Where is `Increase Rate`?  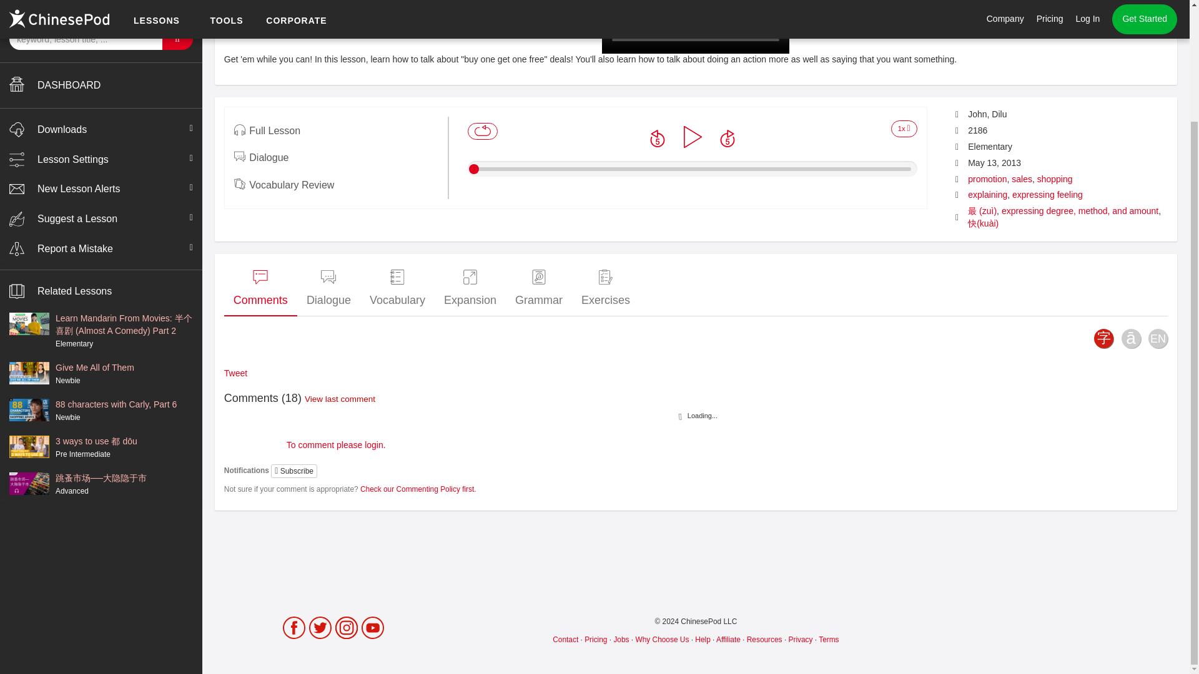
Increase Rate is located at coordinates (904, 129).